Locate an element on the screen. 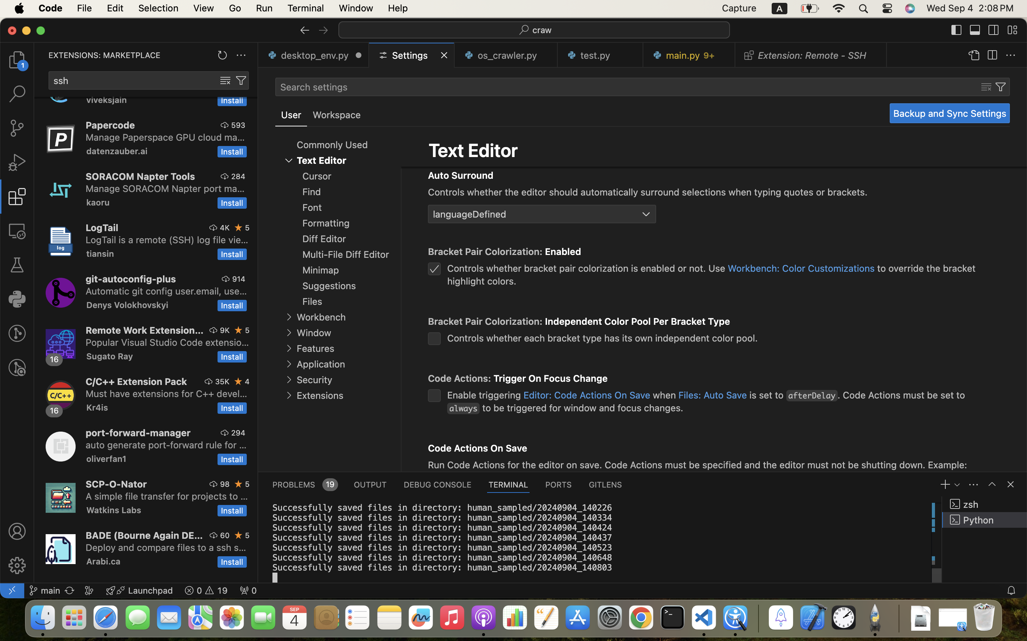 Image resolution: width=1027 pixels, height=641 pixels.  is located at coordinates (410, 174).